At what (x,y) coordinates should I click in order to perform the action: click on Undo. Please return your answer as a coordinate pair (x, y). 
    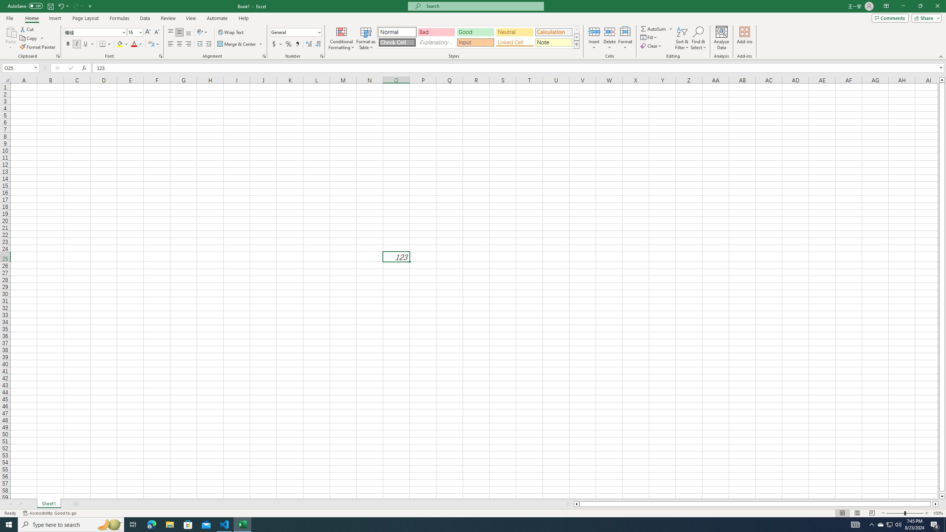
    Looking at the image, I should click on (63, 6).